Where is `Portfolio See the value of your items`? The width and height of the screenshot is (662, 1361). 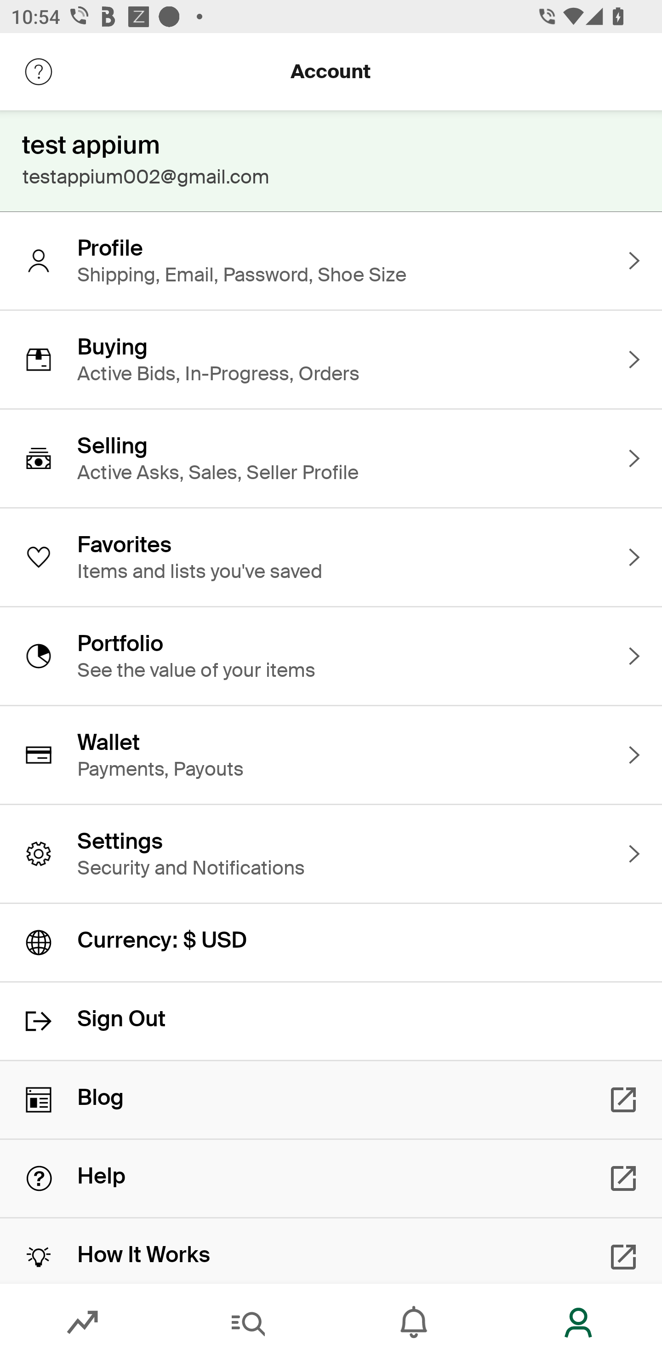
Portfolio See the value of your items is located at coordinates (331, 656).